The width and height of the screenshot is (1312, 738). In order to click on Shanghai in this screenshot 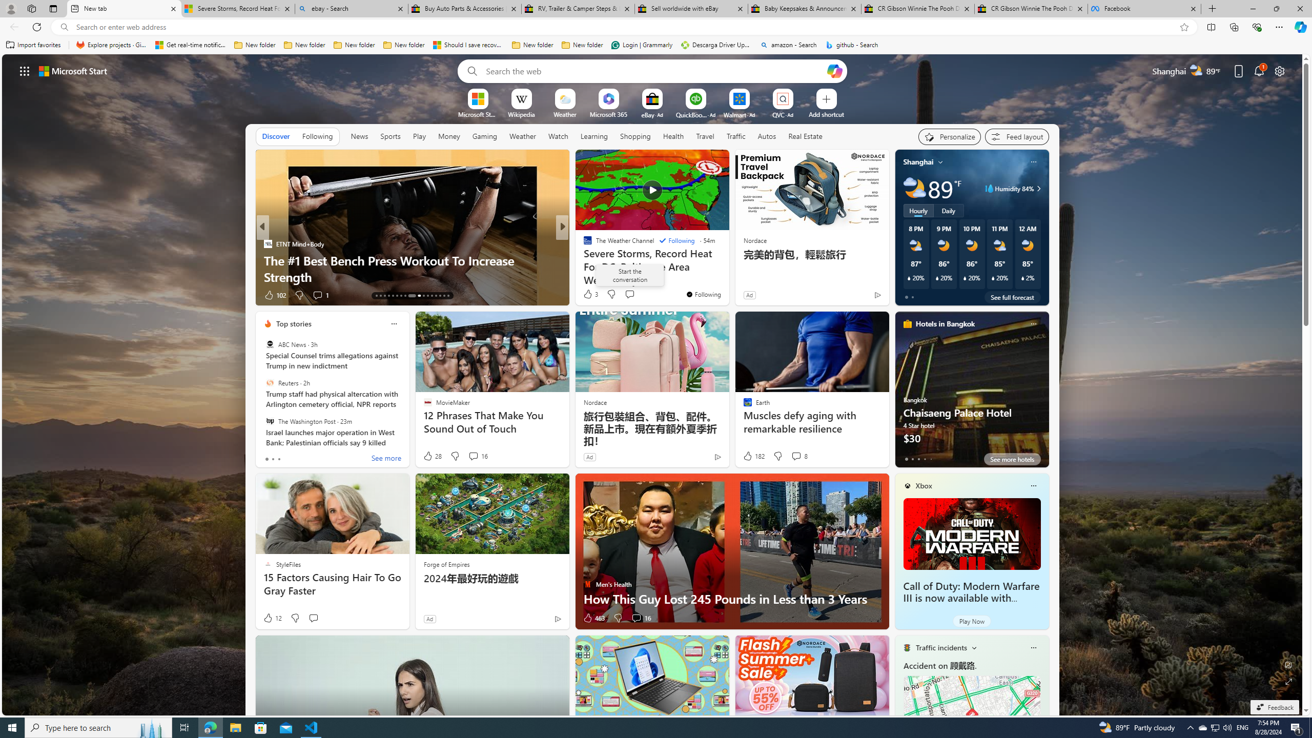, I will do `click(918, 162)`.